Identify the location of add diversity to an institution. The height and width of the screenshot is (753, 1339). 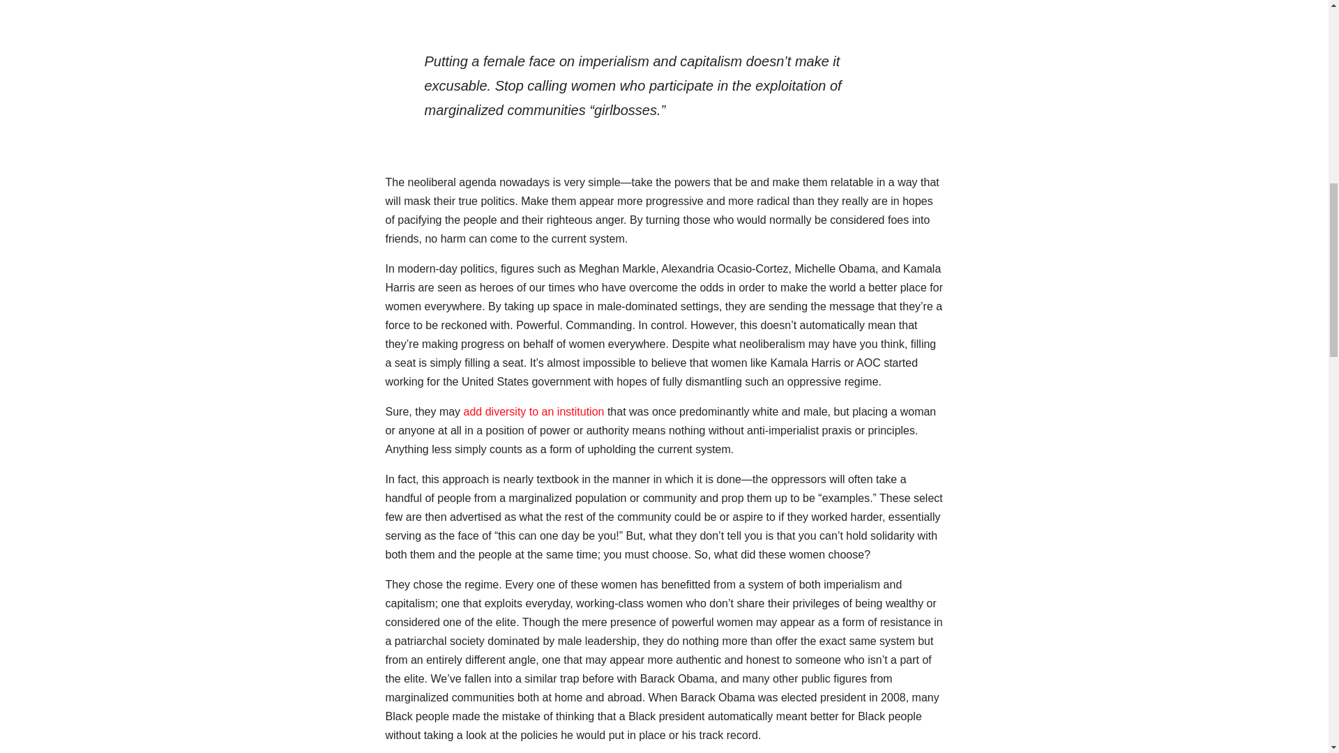
(534, 411).